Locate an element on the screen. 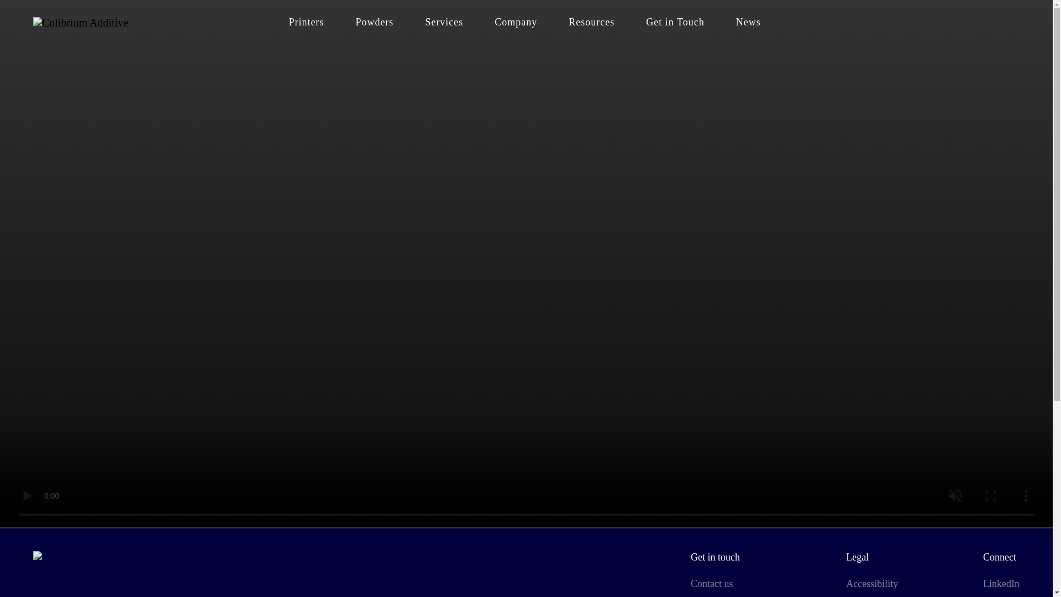 The width and height of the screenshot is (1061, 597). Contact us is located at coordinates (712, 584).